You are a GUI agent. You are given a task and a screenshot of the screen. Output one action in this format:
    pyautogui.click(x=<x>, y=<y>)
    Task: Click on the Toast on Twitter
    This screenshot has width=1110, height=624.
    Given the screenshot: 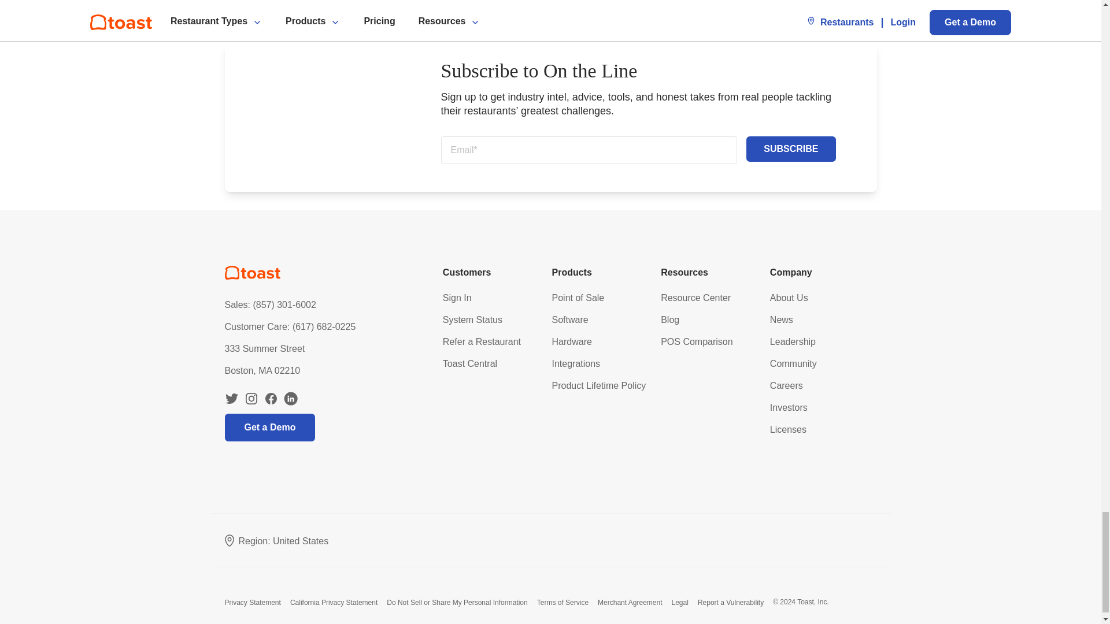 What is the action you would take?
    pyautogui.click(x=231, y=399)
    